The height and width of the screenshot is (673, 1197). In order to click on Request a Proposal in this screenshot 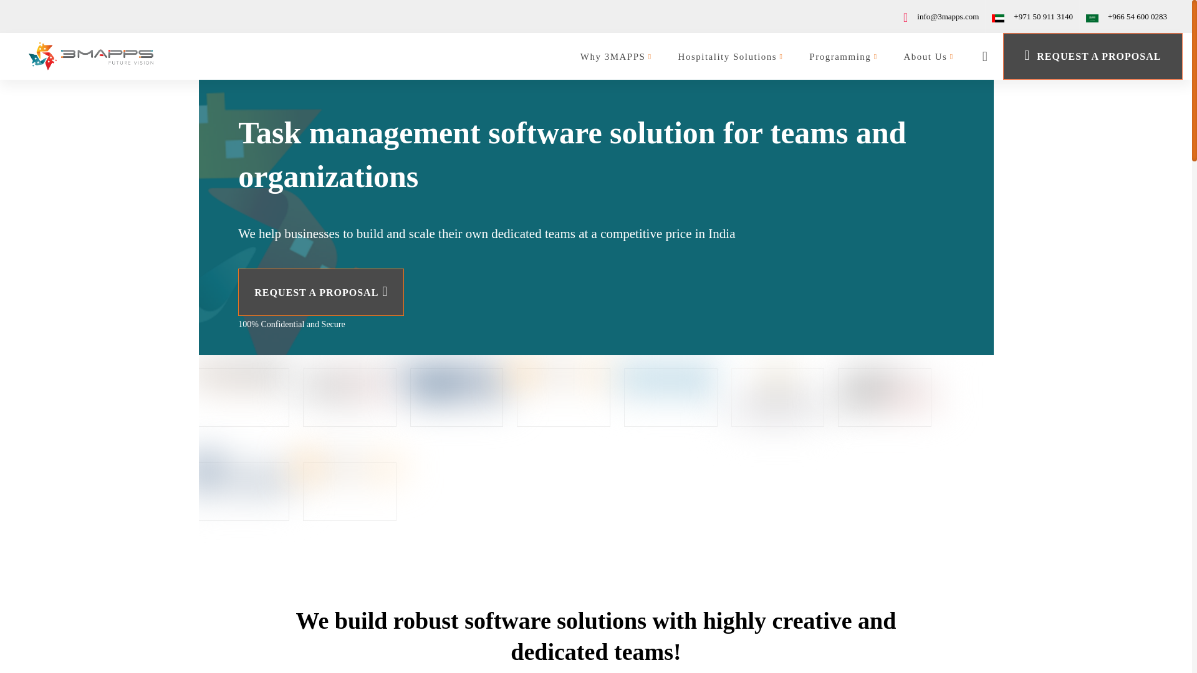, I will do `click(321, 292)`.